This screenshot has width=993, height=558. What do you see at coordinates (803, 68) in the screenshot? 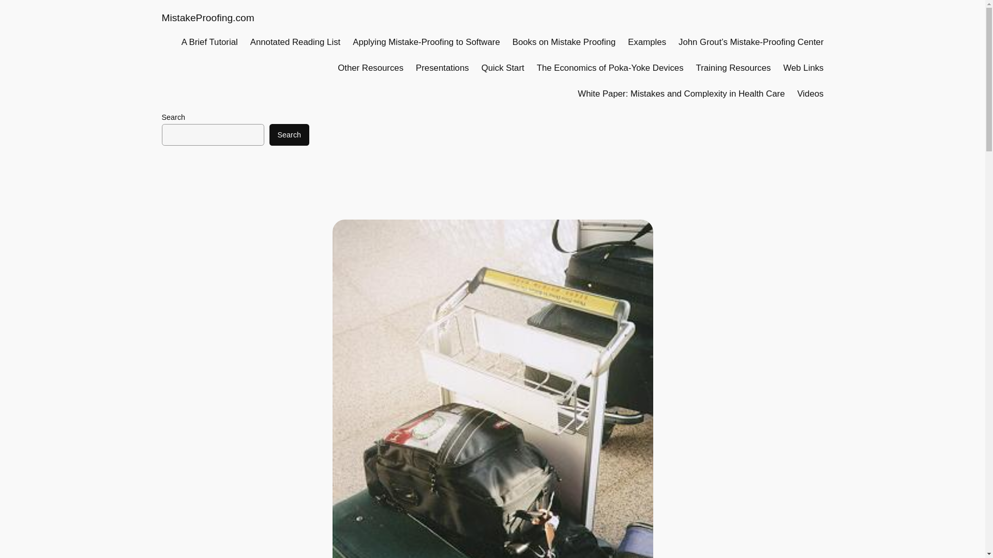
I see `Web Links` at bounding box center [803, 68].